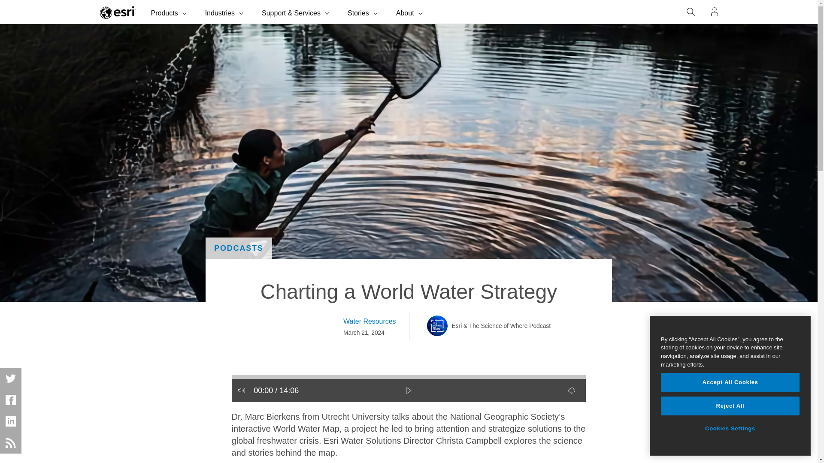  What do you see at coordinates (170, 12) in the screenshot?
I see `Products` at bounding box center [170, 12].